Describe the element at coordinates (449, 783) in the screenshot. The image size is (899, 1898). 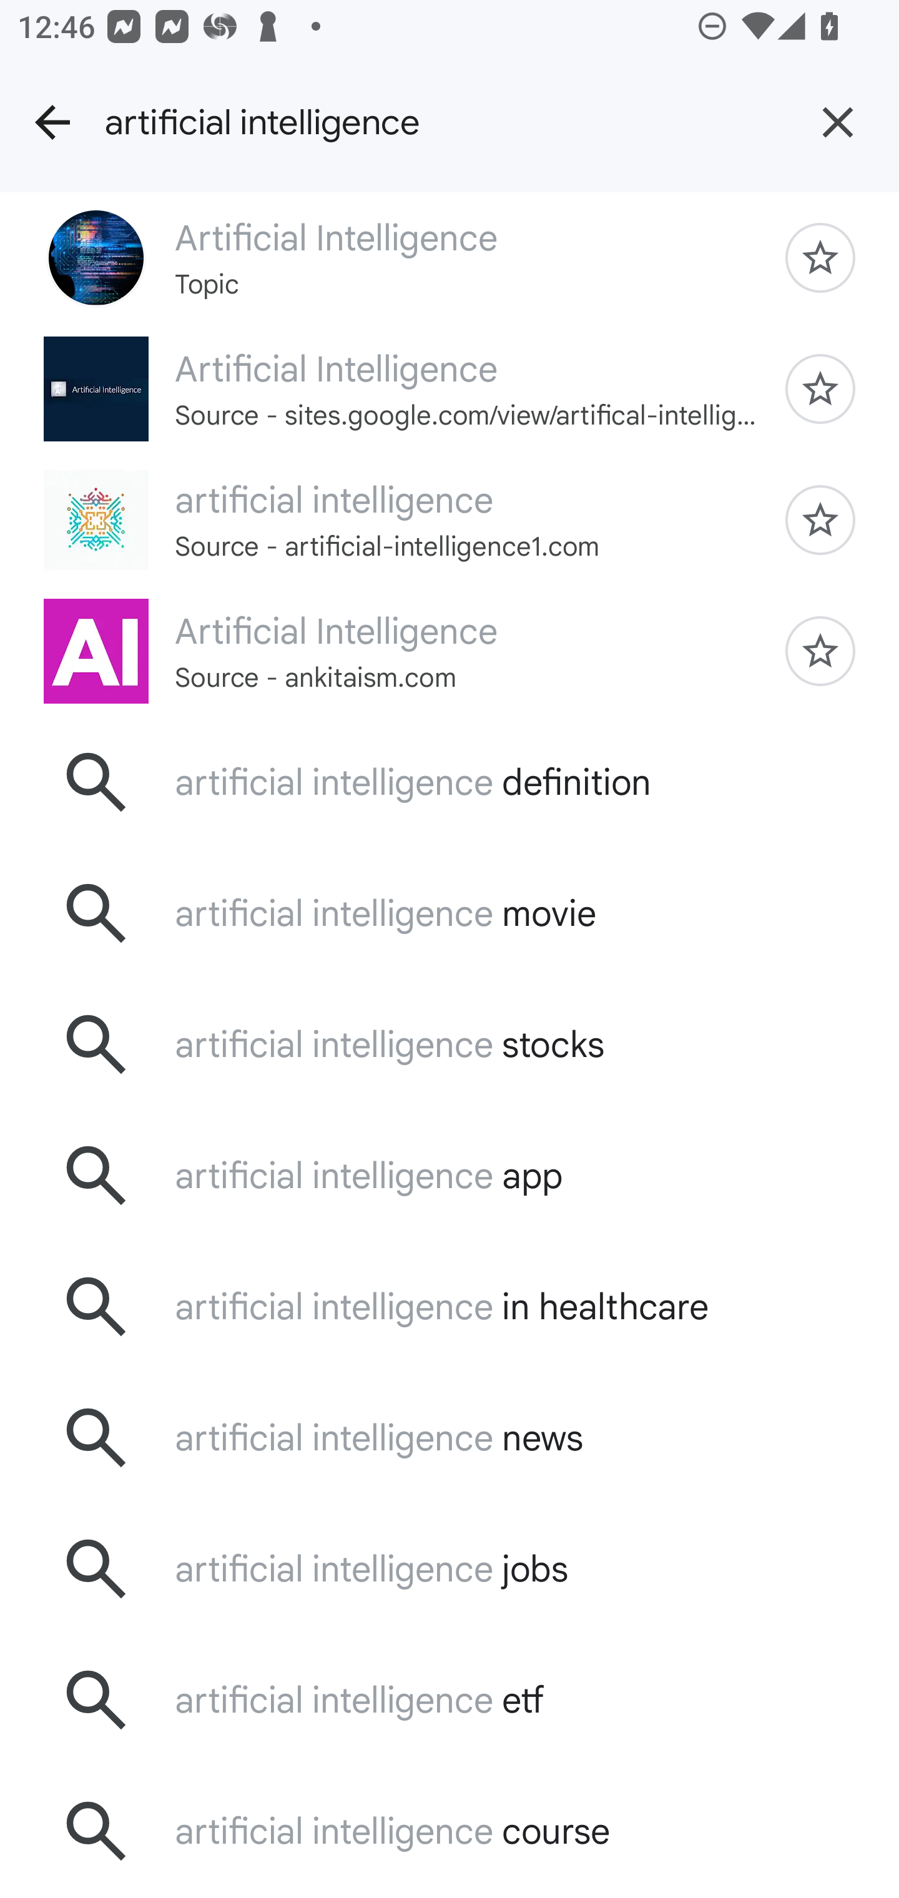
I see `artificial intelligence definition` at that location.